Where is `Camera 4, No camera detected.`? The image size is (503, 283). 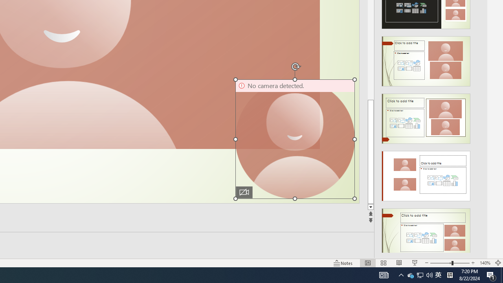 Camera 4, No camera detected. is located at coordinates (295, 139).